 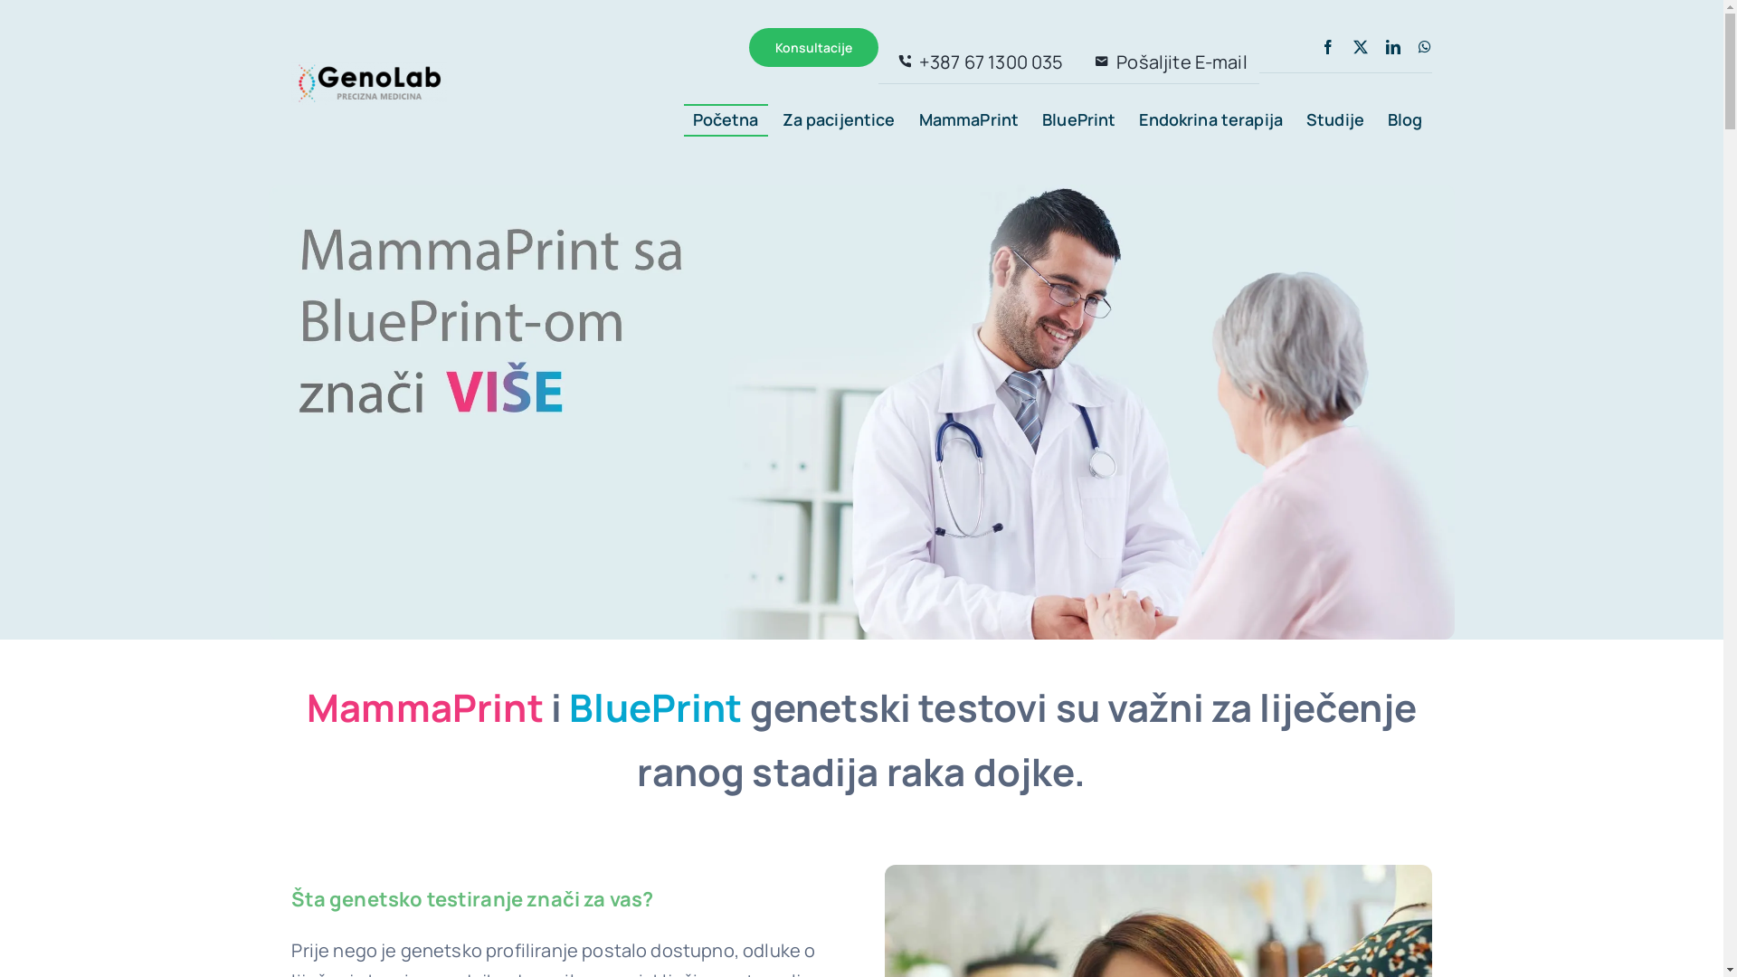 What do you see at coordinates (1210, 121) in the screenshot?
I see `Endokrina terapija` at bounding box center [1210, 121].